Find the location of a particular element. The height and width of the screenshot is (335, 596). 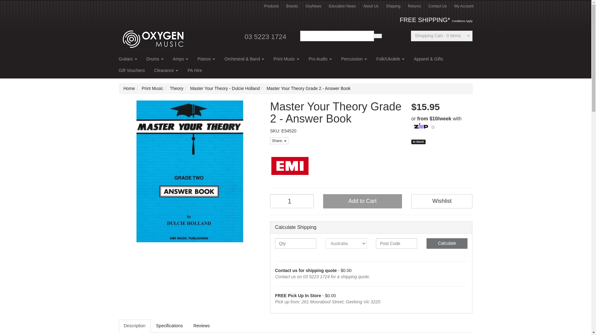

Calculate is located at coordinates (447, 243).